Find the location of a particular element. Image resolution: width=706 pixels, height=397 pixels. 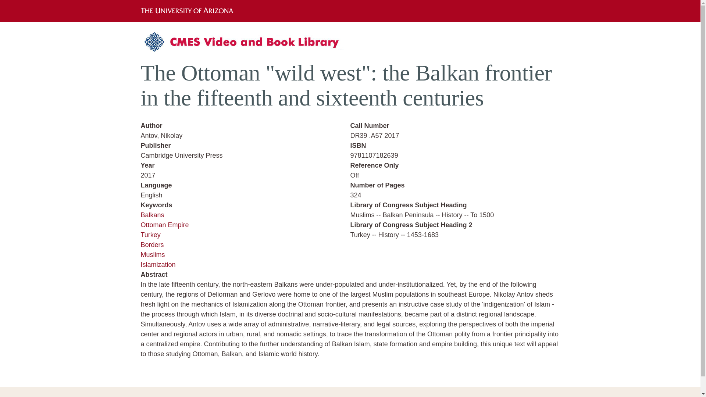

Home is located at coordinates (245, 44).